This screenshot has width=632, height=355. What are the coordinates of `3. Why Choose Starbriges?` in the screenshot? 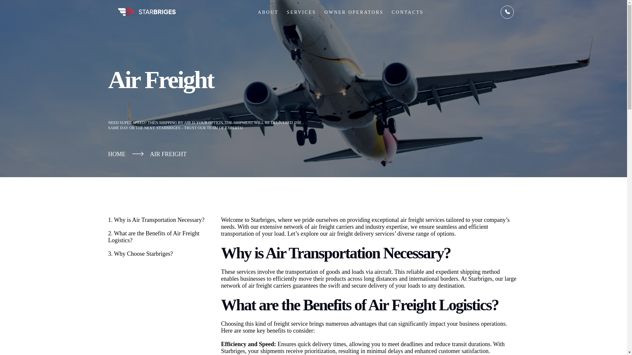 It's located at (158, 254).